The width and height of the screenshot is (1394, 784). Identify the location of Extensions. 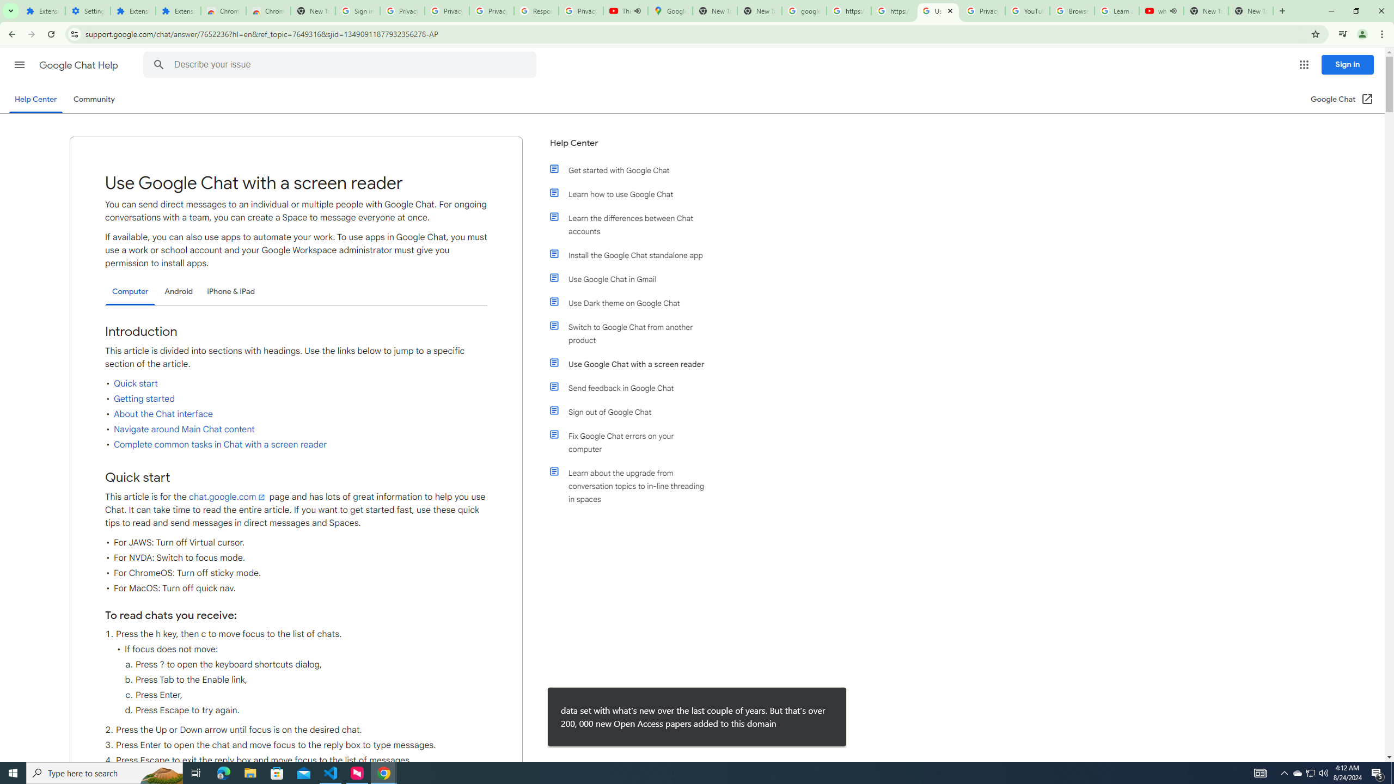
(42, 11).